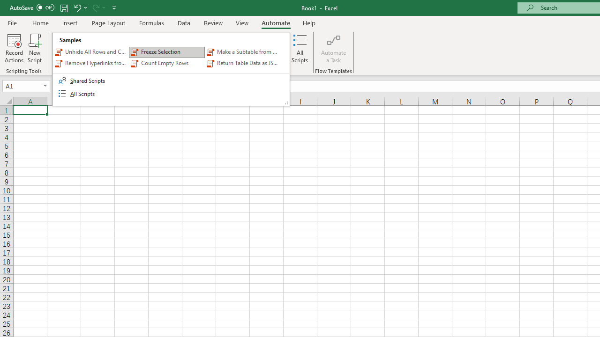 This screenshot has width=600, height=337. Describe the element at coordinates (309, 22) in the screenshot. I see `Help` at that location.